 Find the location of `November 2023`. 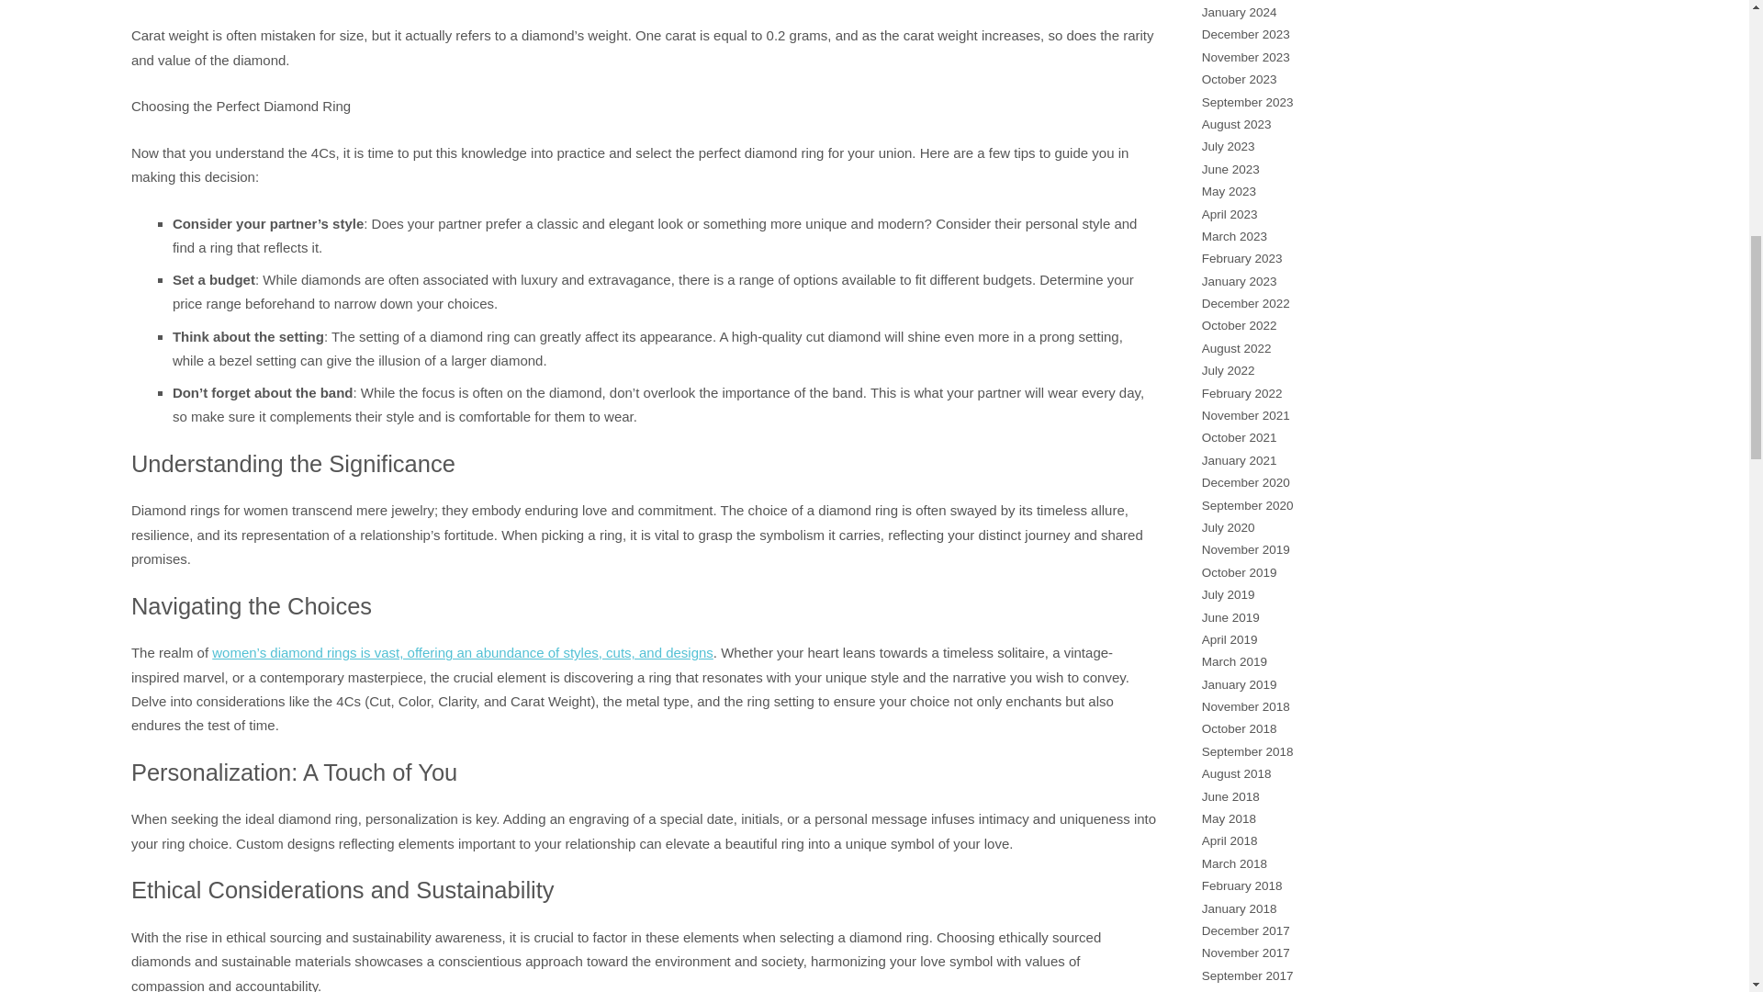

November 2023 is located at coordinates (1246, 57).